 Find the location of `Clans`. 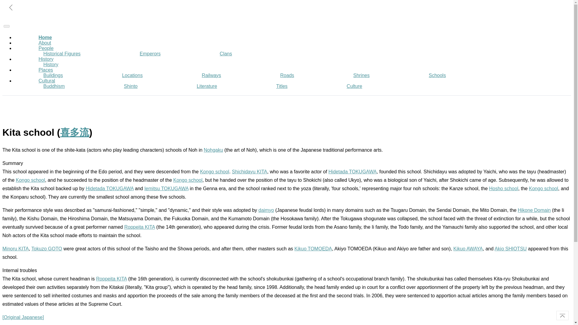

Clans is located at coordinates (226, 54).